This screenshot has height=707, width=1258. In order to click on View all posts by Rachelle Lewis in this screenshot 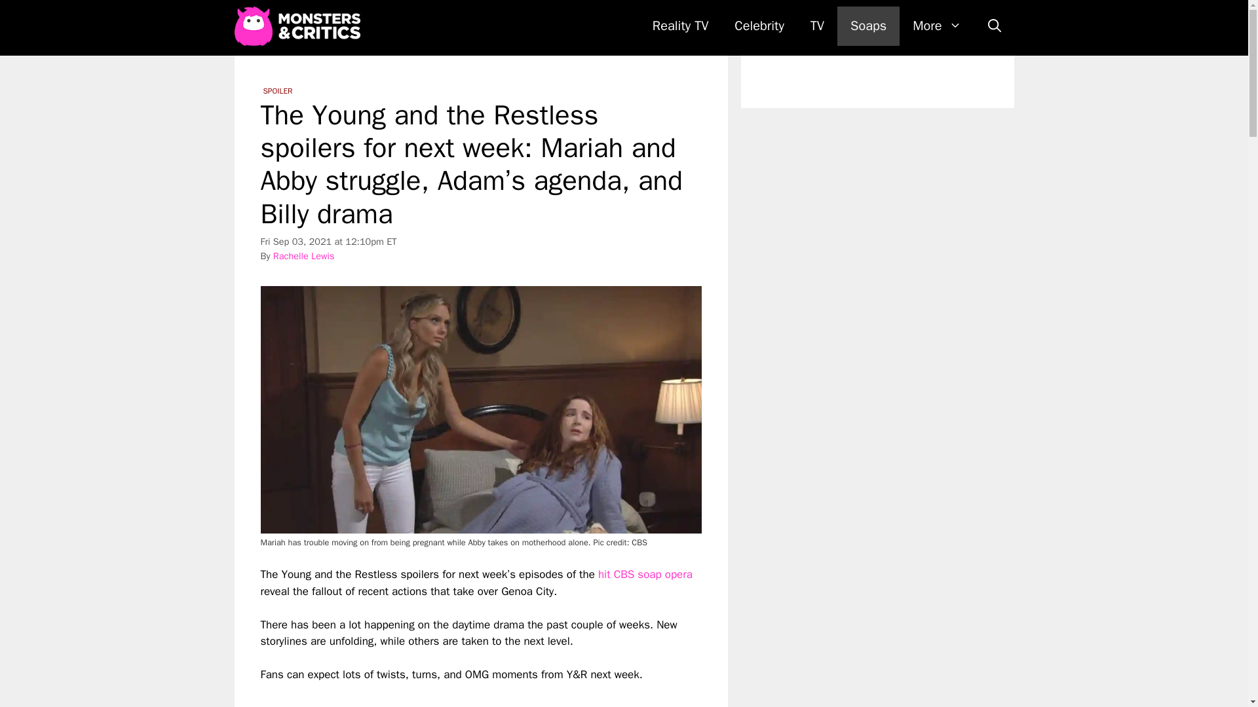, I will do `click(303, 255)`.